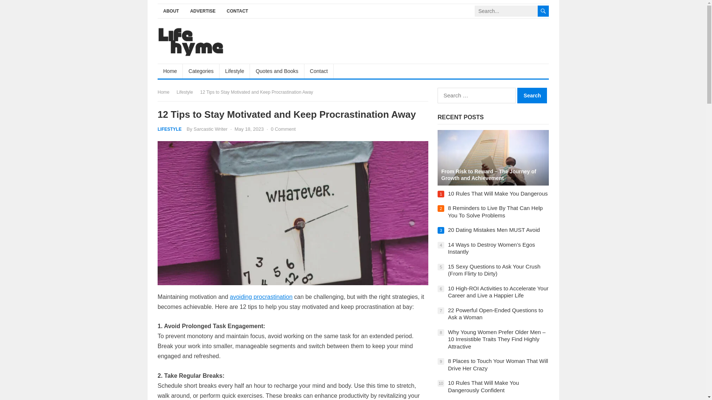 This screenshot has height=400, width=712. What do you see at coordinates (277, 71) in the screenshot?
I see `Quotes and Books` at bounding box center [277, 71].